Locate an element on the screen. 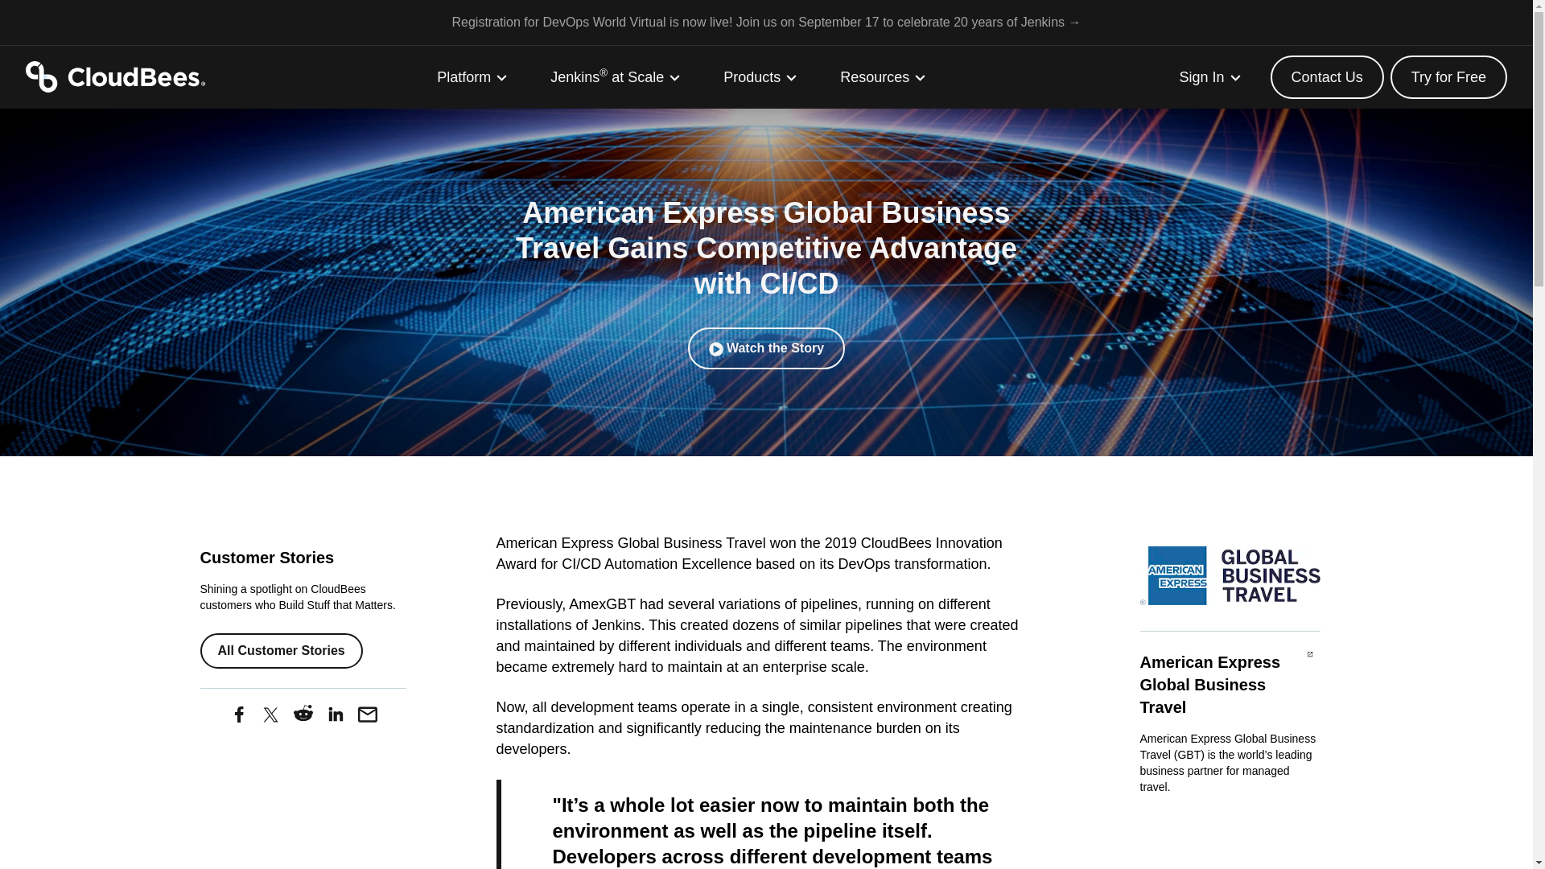 The image size is (1545, 869). American Express Global Business Travel is located at coordinates (1230, 575).